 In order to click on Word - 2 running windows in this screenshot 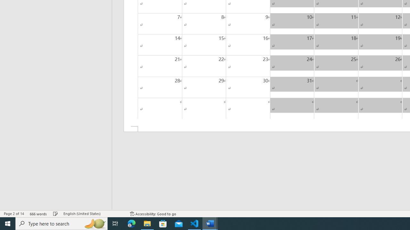, I will do `click(210, 224)`.